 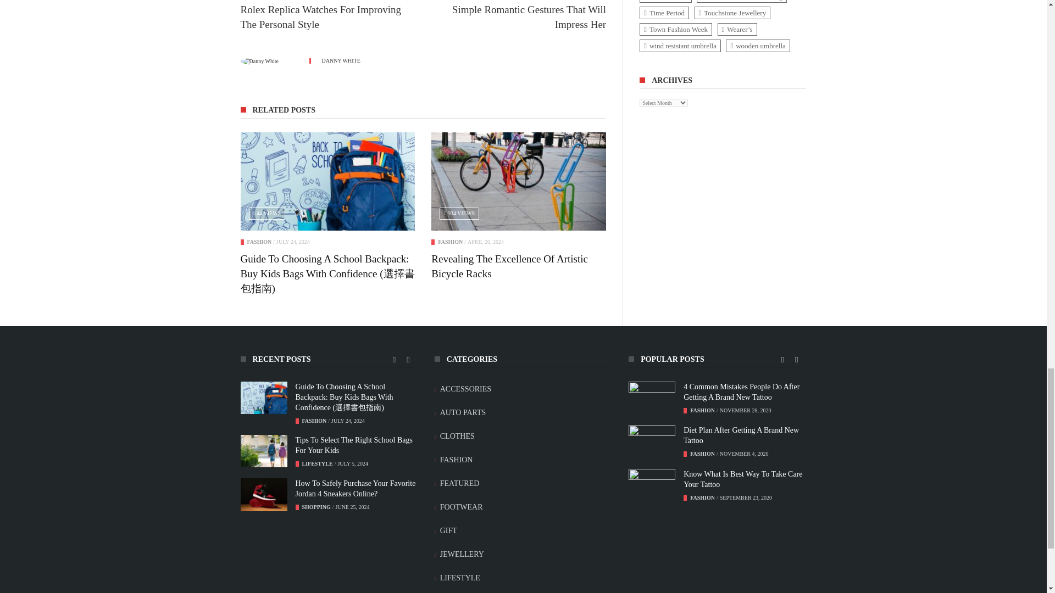 What do you see at coordinates (259, 242) in the screenshot?
I see `FASHION` at bounding box center [259, 242].